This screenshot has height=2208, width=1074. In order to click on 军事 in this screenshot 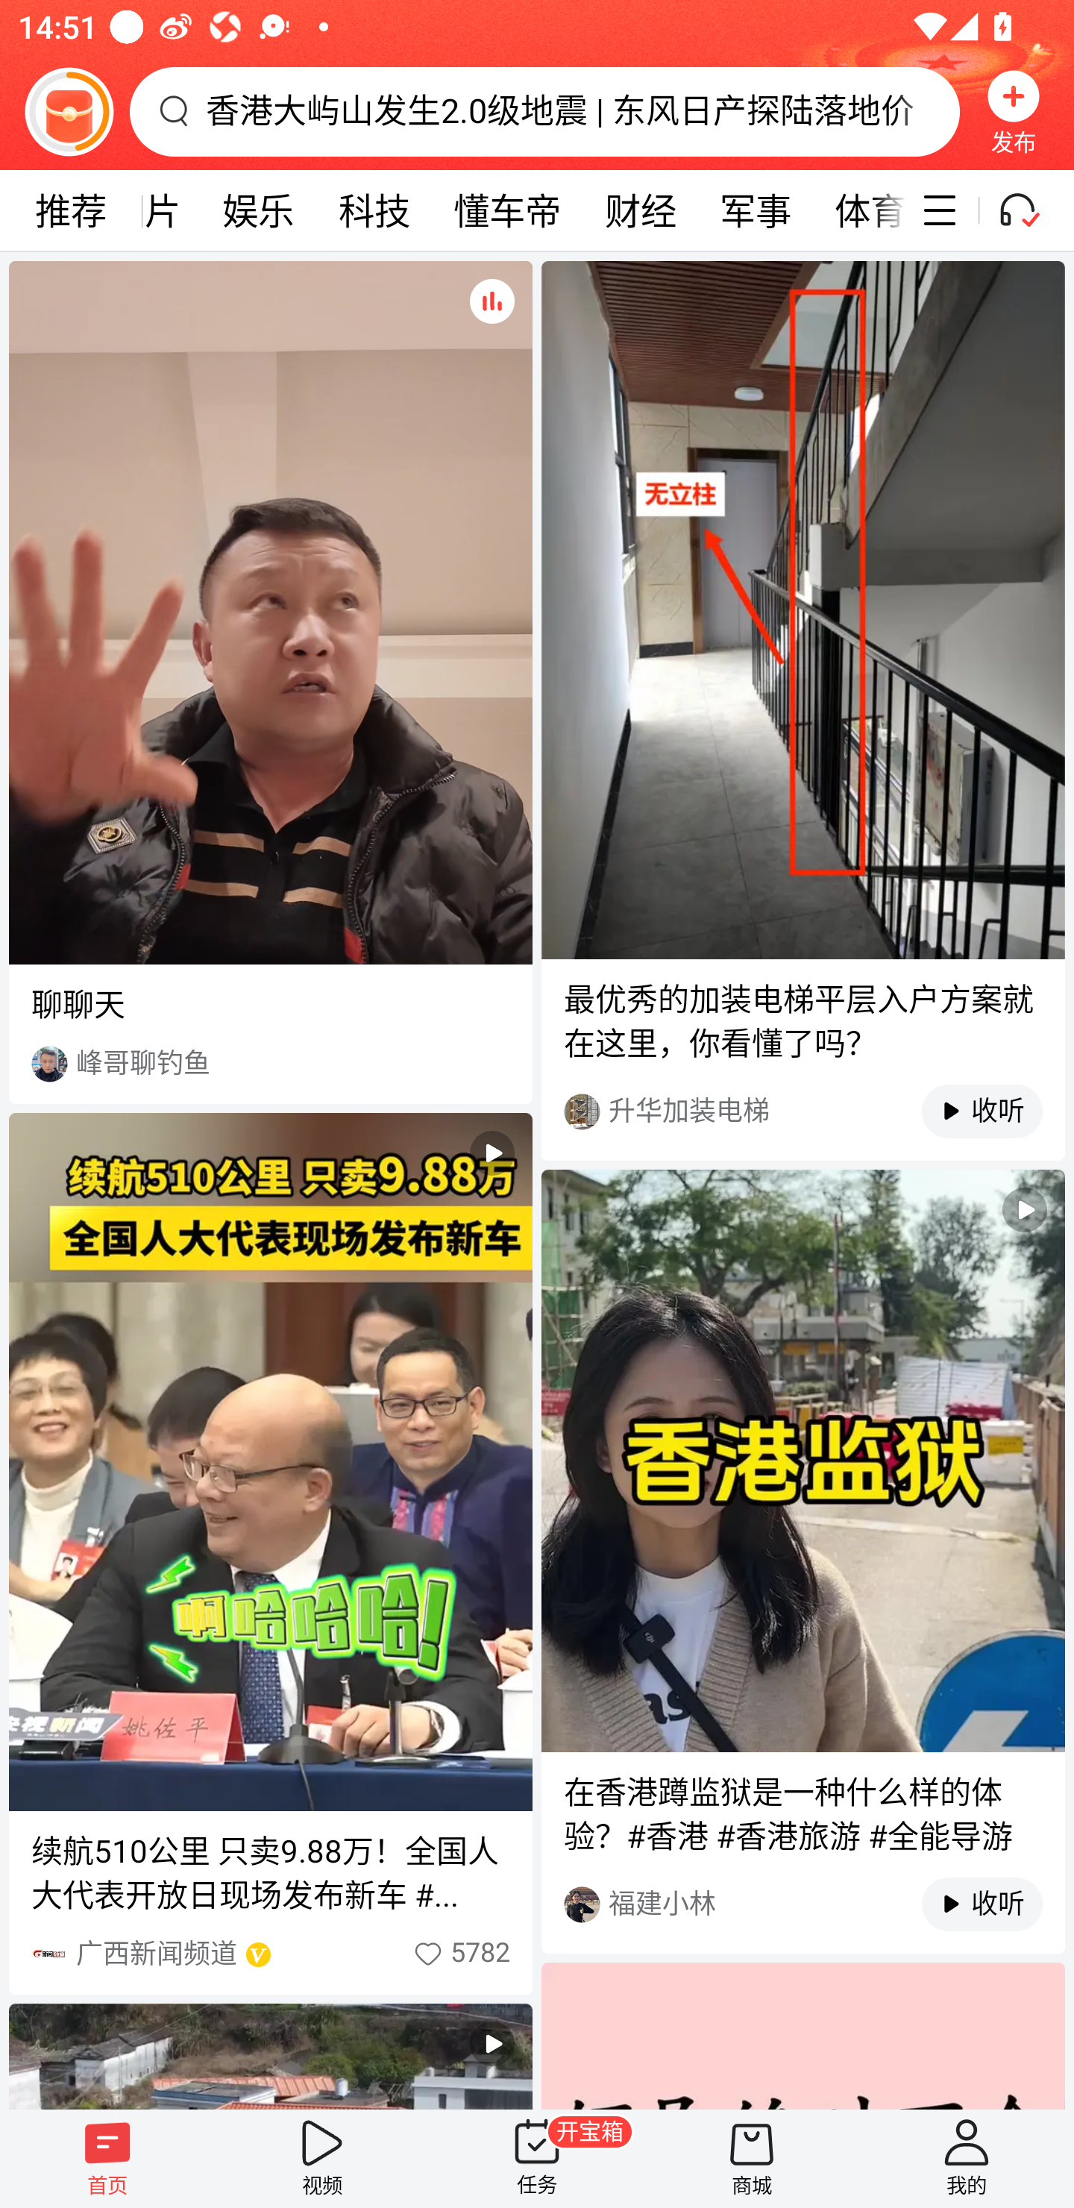, I will do `click(756, 210)`.